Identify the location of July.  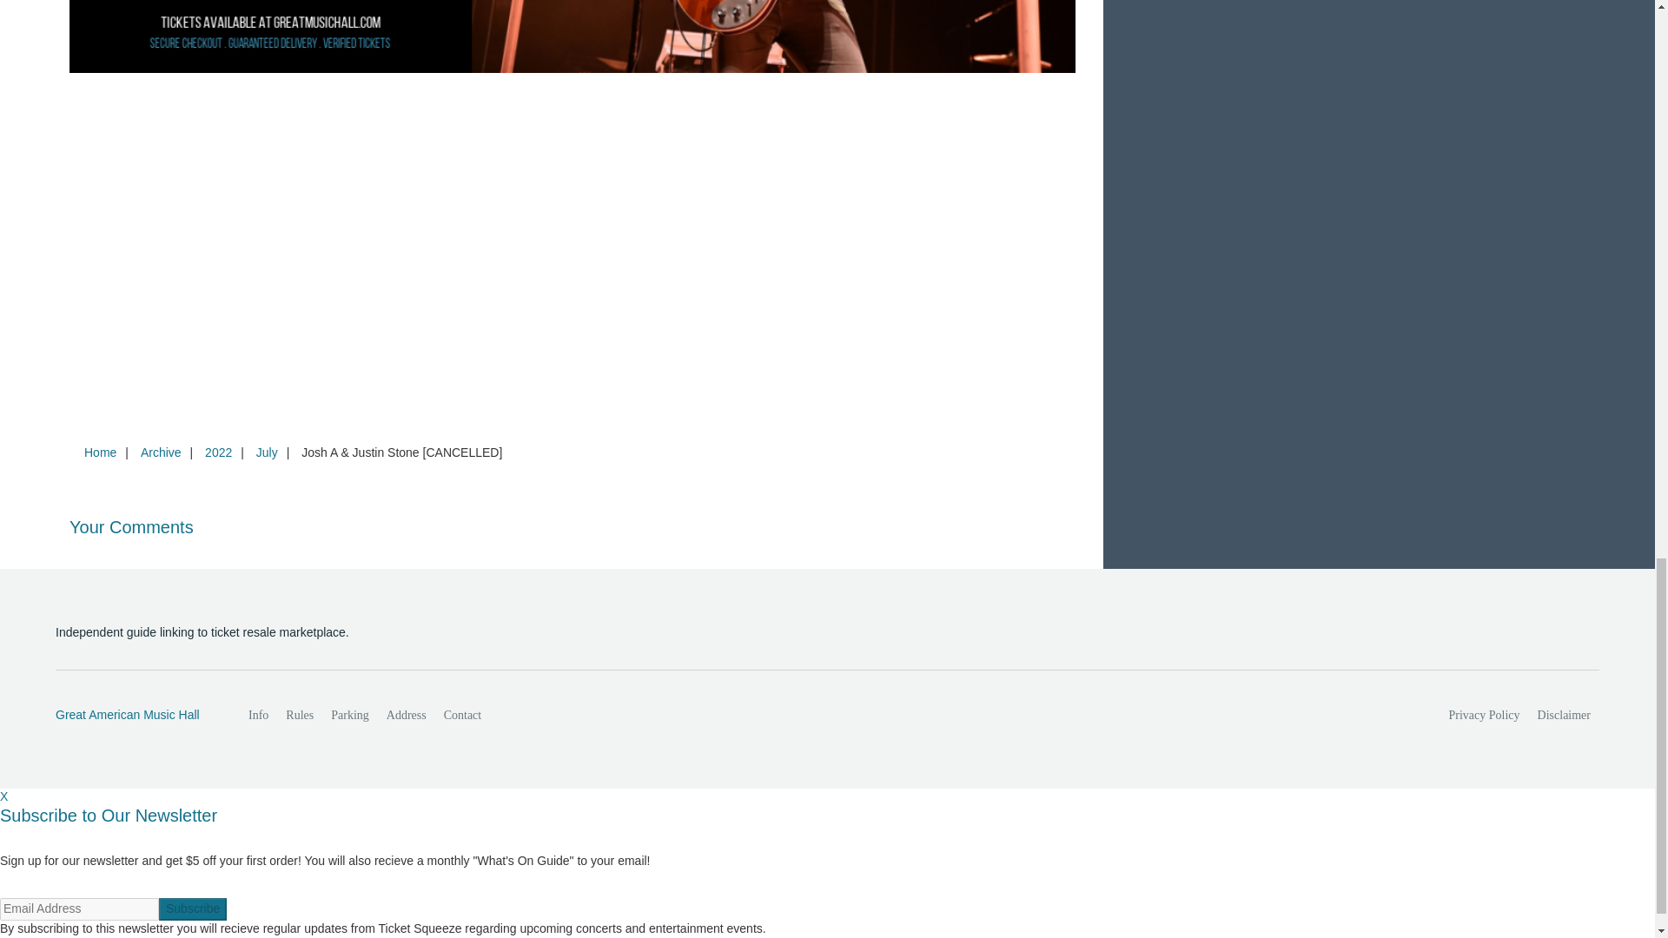
(267, 452).